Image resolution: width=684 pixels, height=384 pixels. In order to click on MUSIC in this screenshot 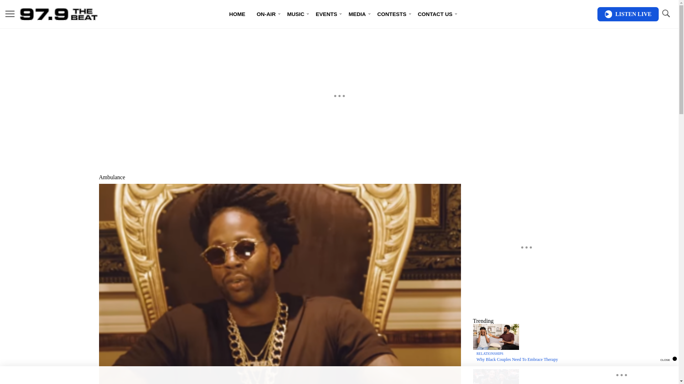, I will do `click(295, 14)`.